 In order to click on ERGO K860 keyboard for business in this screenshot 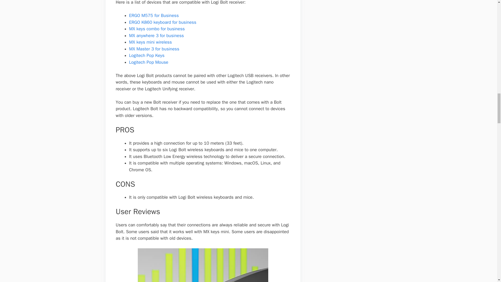, I will do `click(162, 22)`.